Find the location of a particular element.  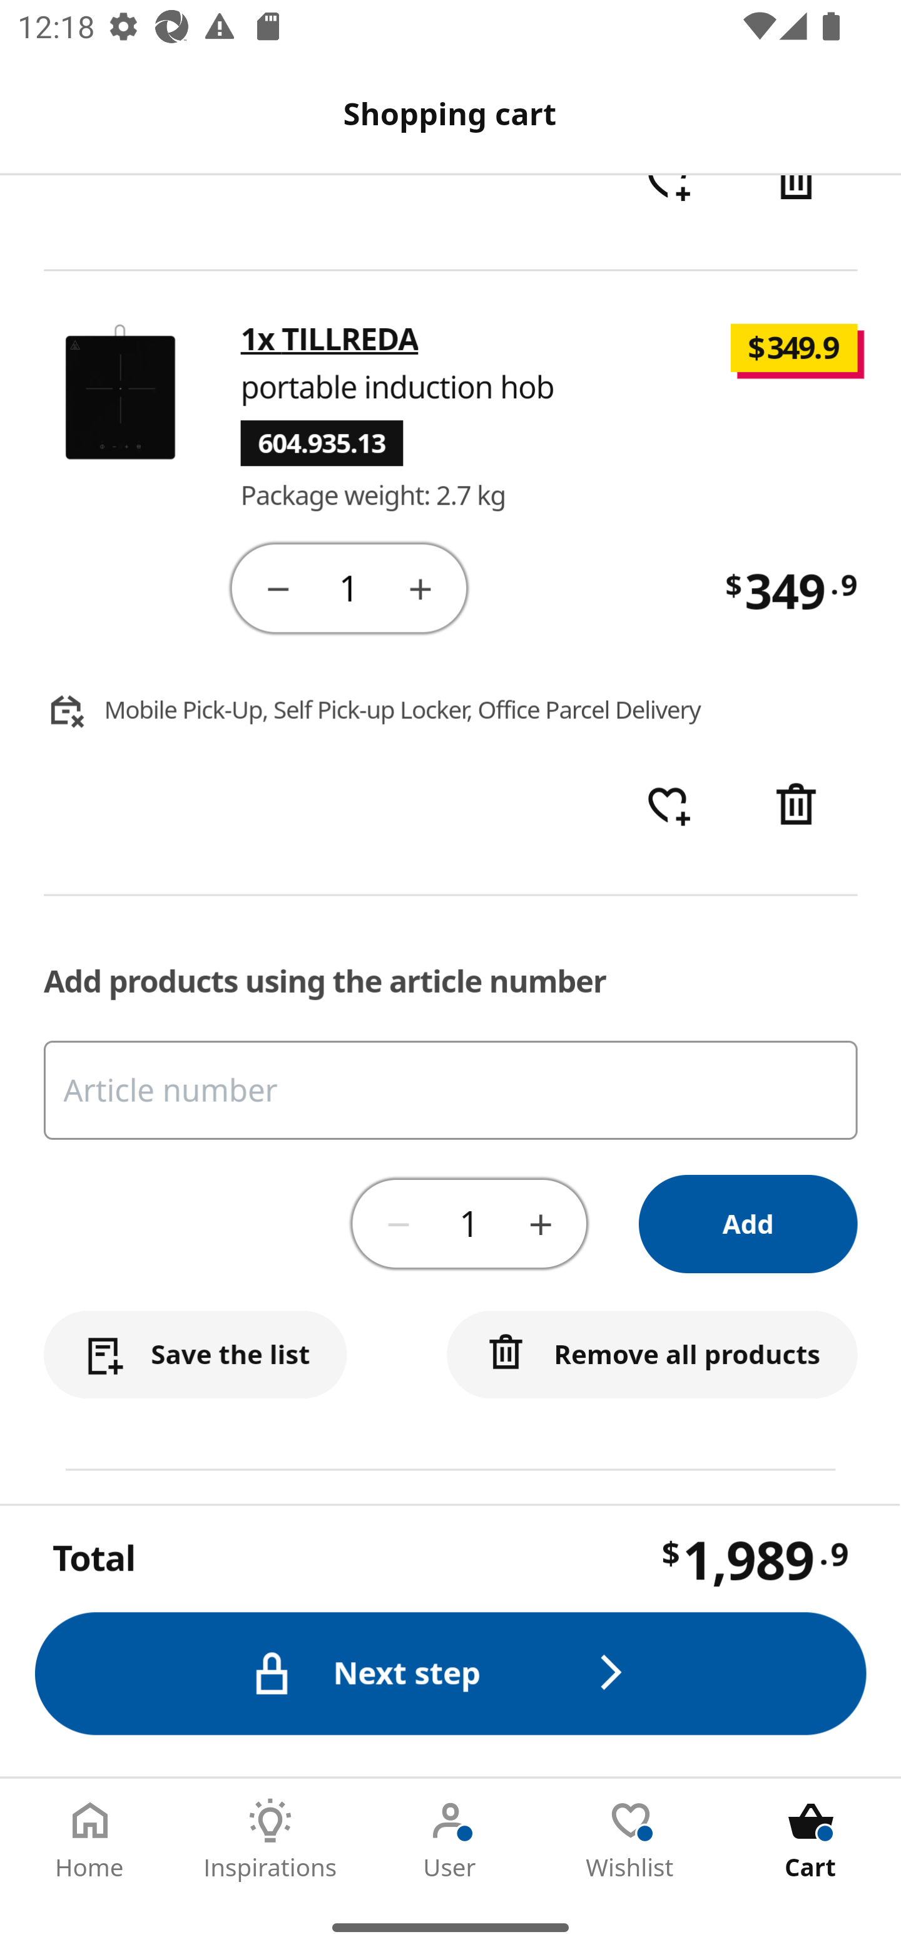

 Save the list is located at coordinates (195, 1356).